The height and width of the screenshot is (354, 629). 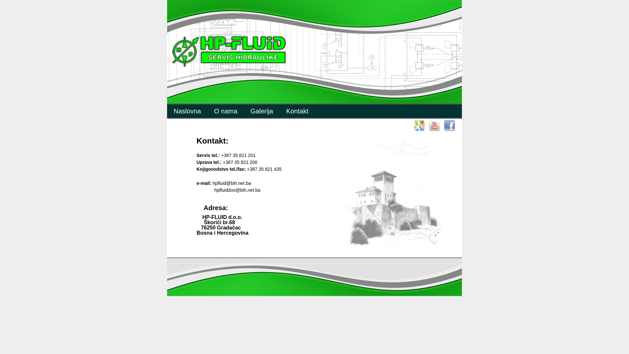 What do you see at coordinates (187, 111) in the screenshot?
I see `Naslovna` at bounding box center [187, 111].